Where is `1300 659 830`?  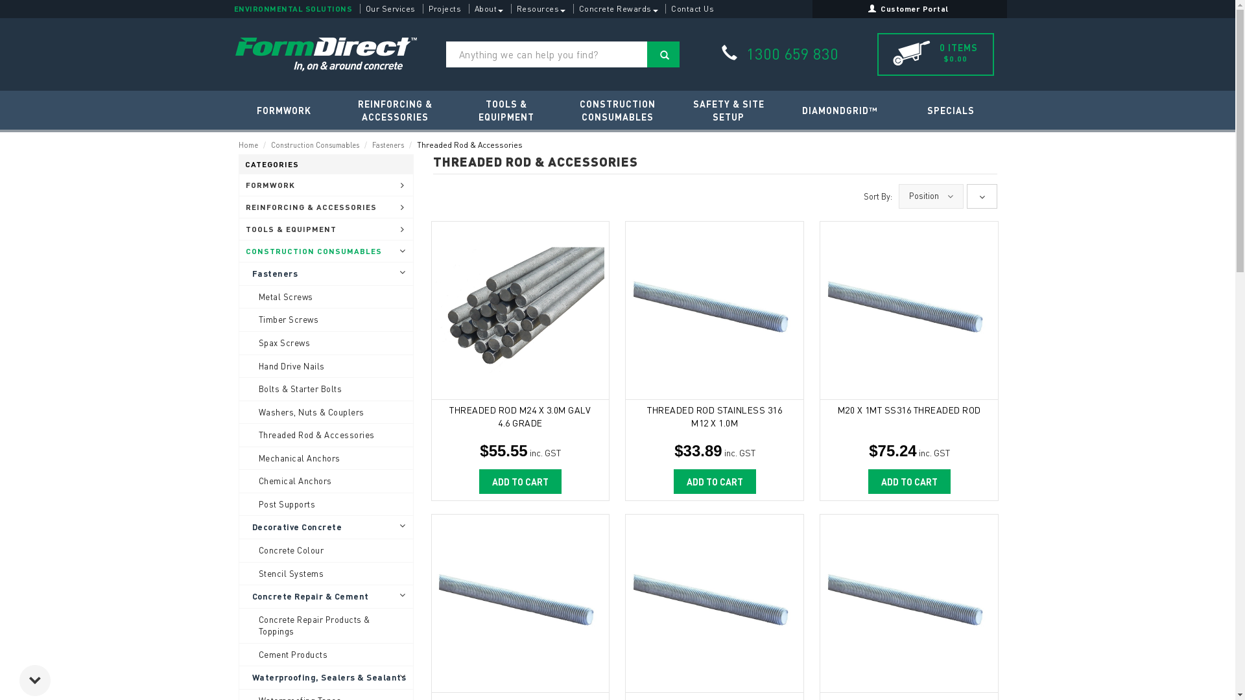
1300 659 830 is located at coordinates (779, 54).